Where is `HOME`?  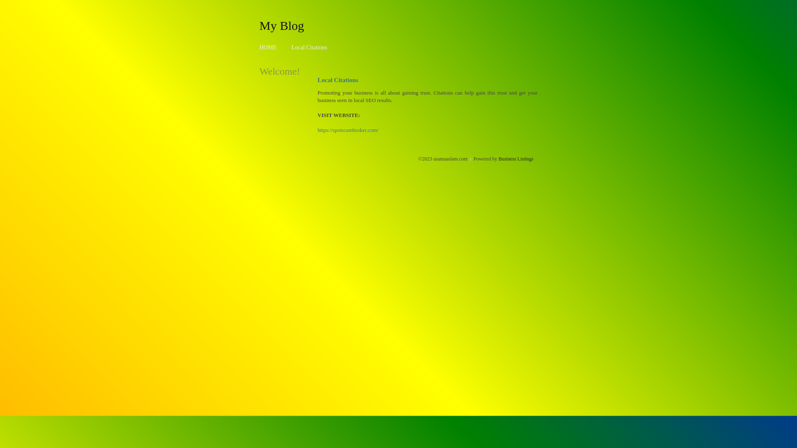 HOME is located at coordinates (268, 47).